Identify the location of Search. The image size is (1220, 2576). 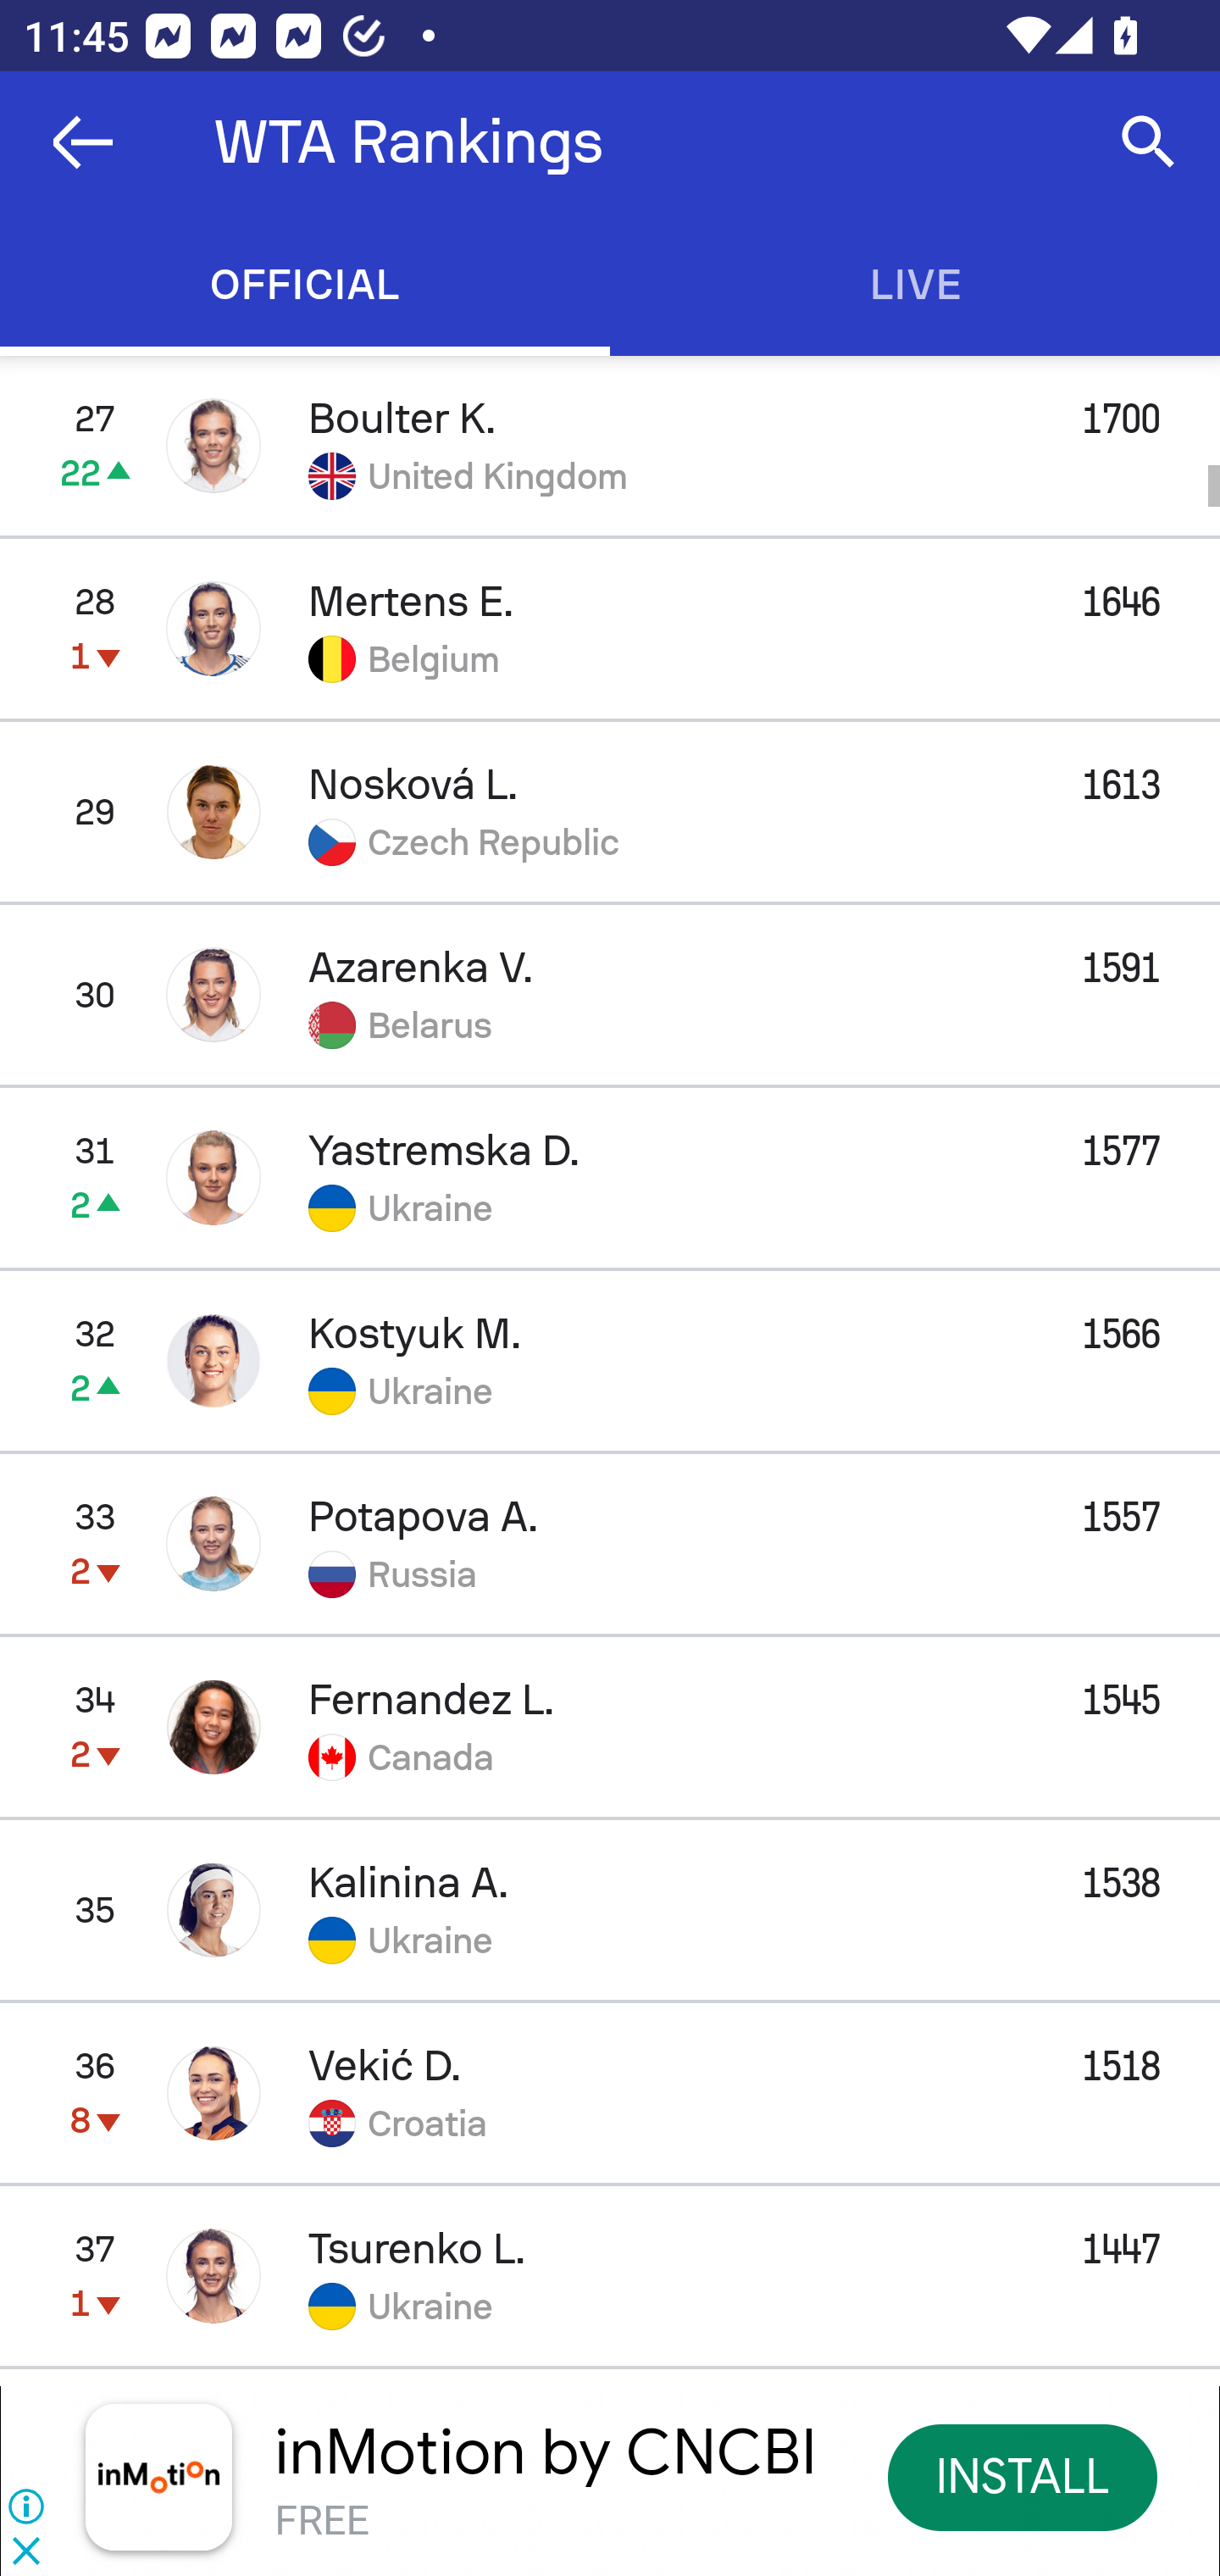
(1149, 142).